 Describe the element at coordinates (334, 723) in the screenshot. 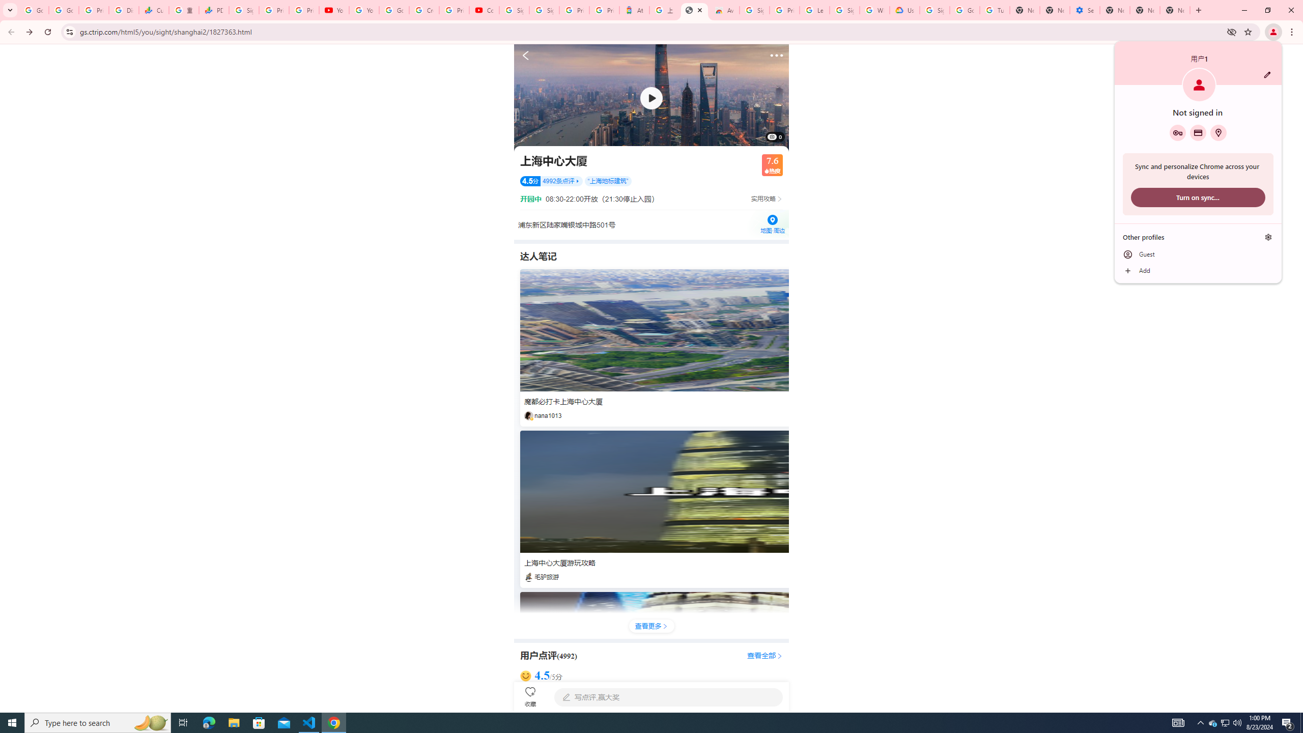

I see `Turn cookies on or off - Computer - Google Account Help` at that location.